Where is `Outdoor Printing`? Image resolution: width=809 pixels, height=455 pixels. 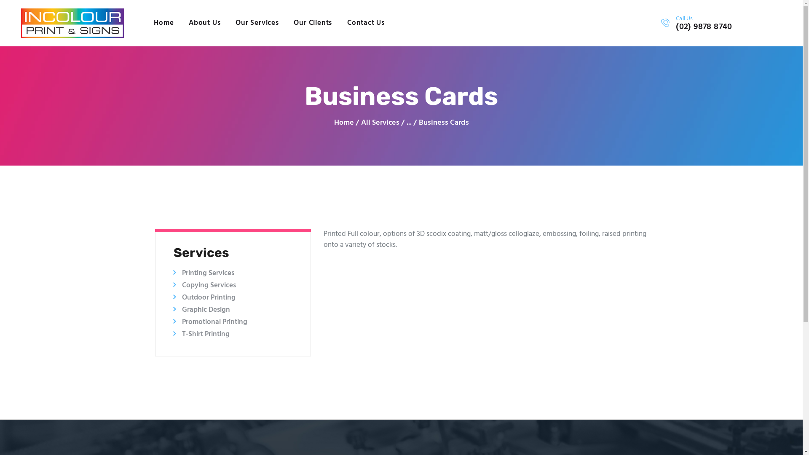 Outdoor Printing is located at coordinates (209, 297).